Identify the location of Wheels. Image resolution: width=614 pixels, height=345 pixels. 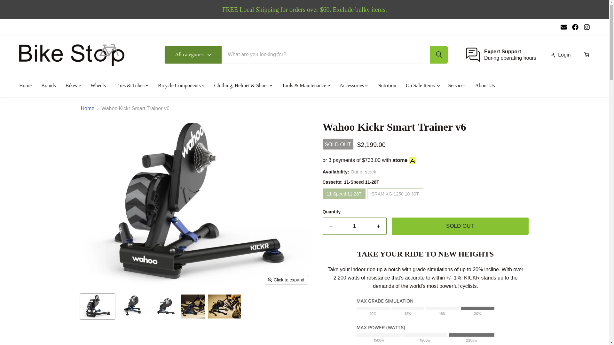
(587, 27).